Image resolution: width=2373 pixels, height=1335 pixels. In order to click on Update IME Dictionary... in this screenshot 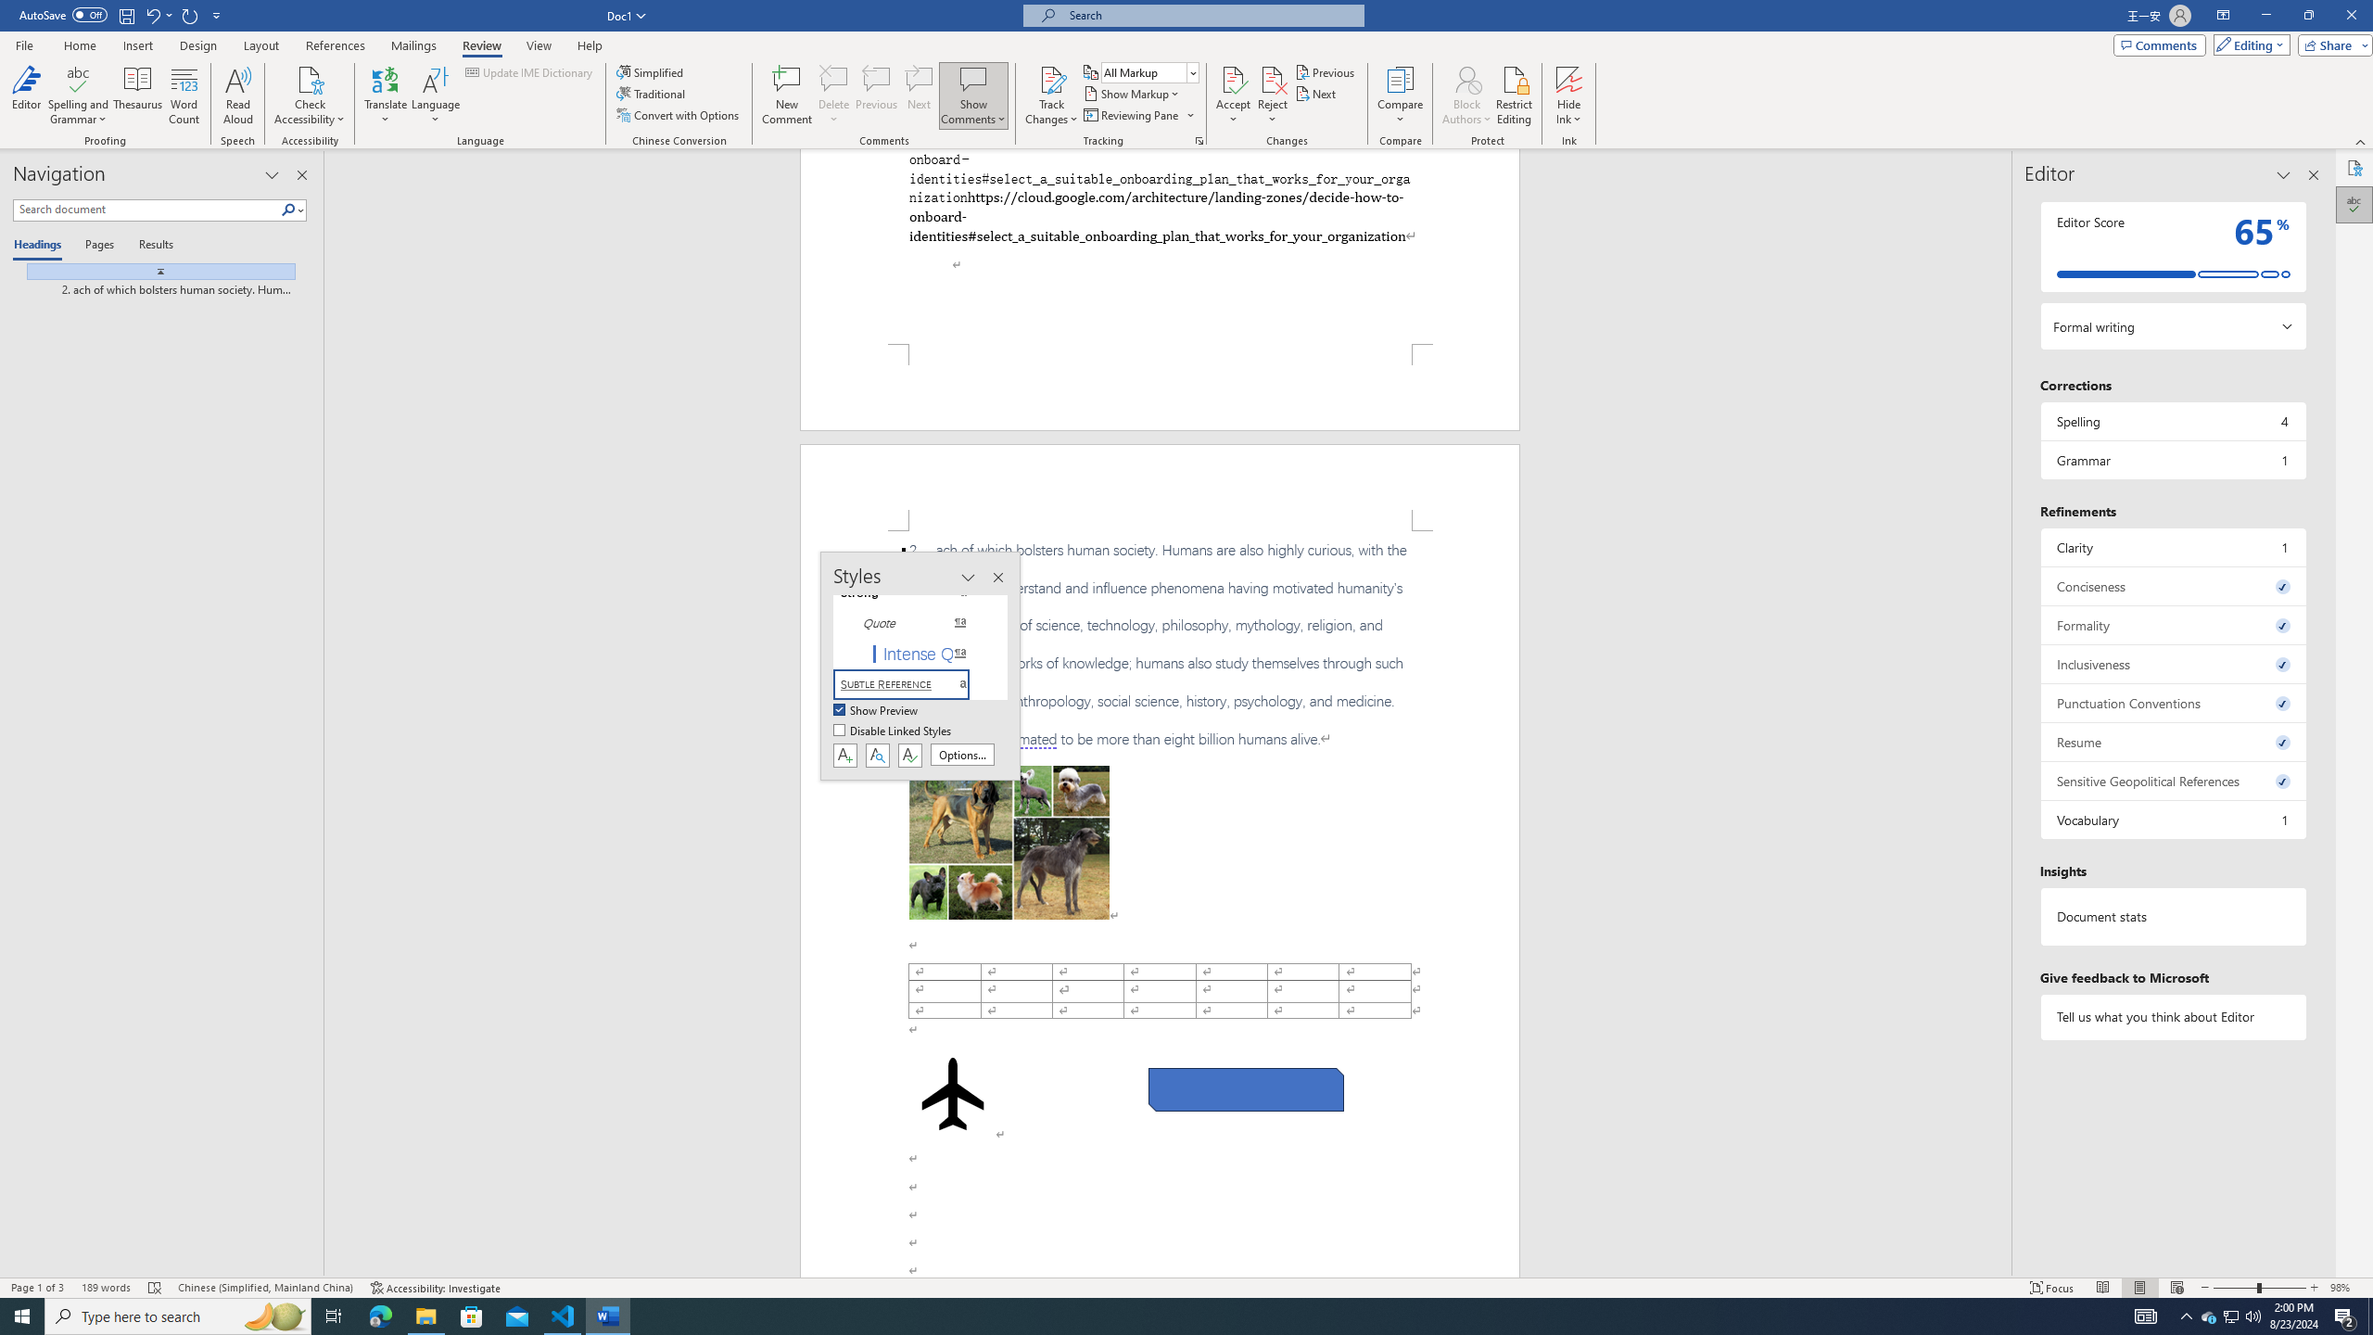, I will do `click(530, 72)`.